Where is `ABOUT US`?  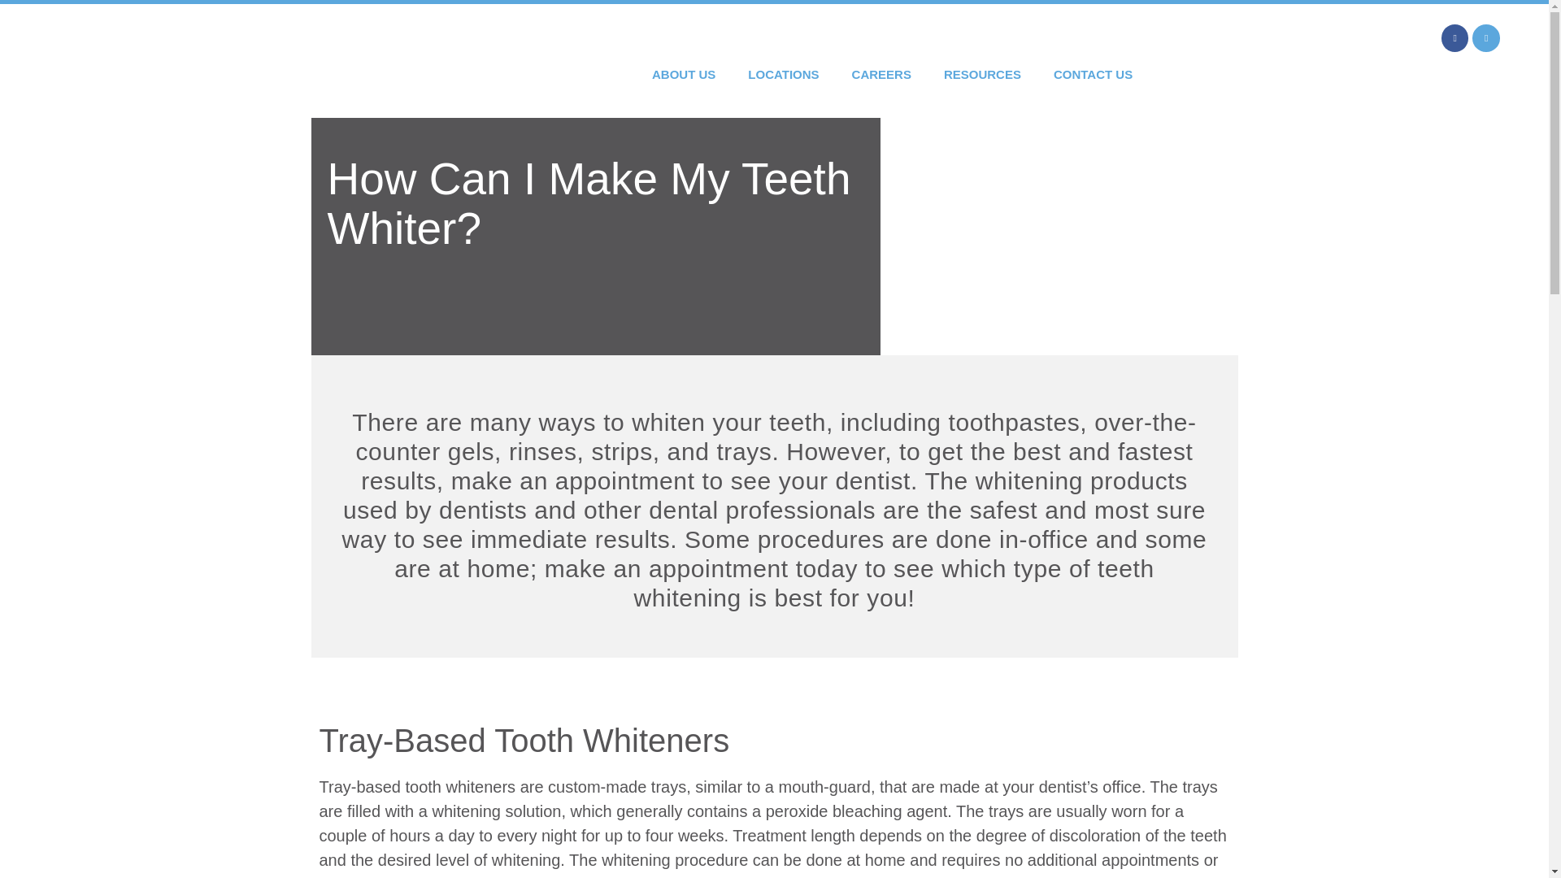
ABOUT US is located at coordinates (683, 74).